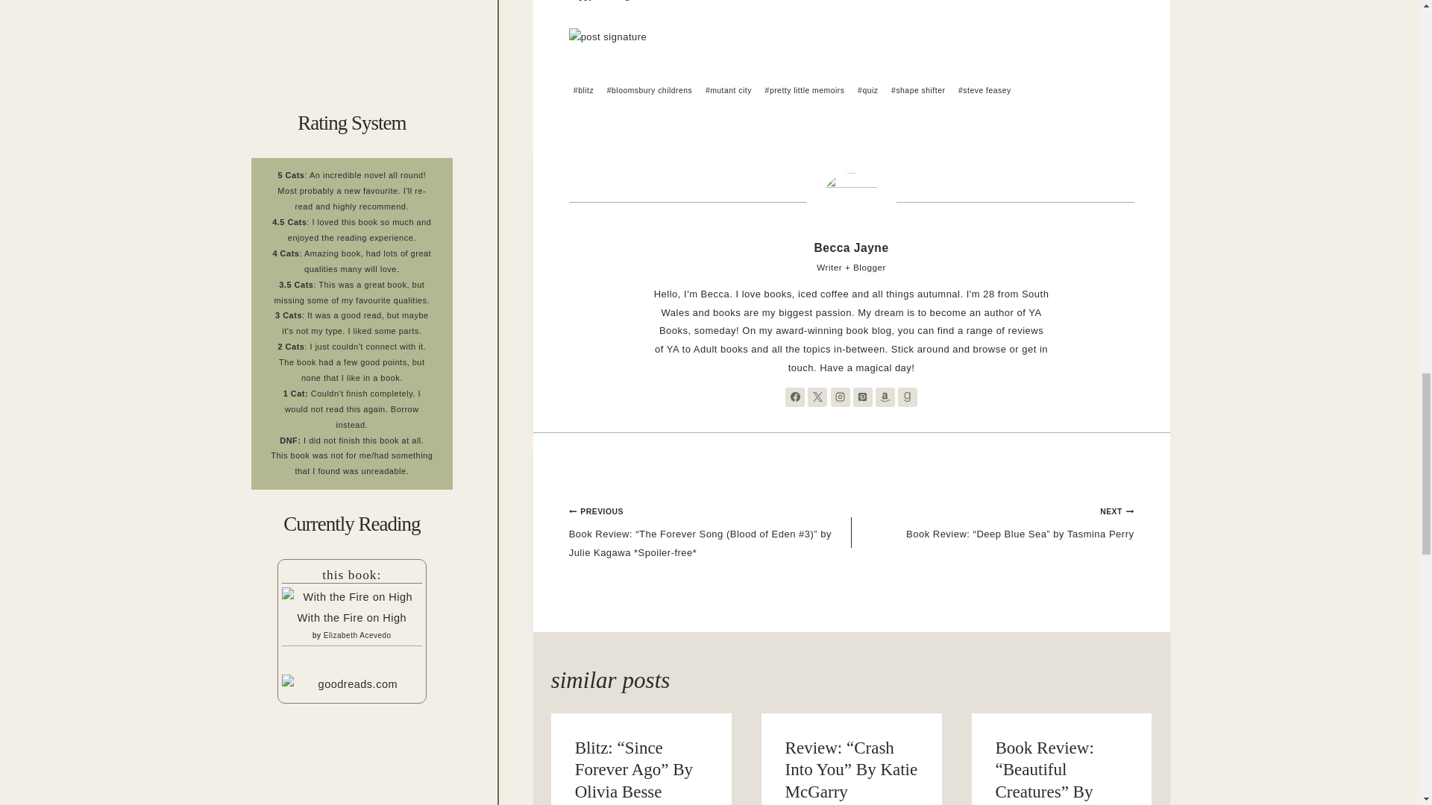 The width and height of the screenshot is (1432, 805). I want to click on Follow Becca Jayne on Goodreads, so click(907, 397).